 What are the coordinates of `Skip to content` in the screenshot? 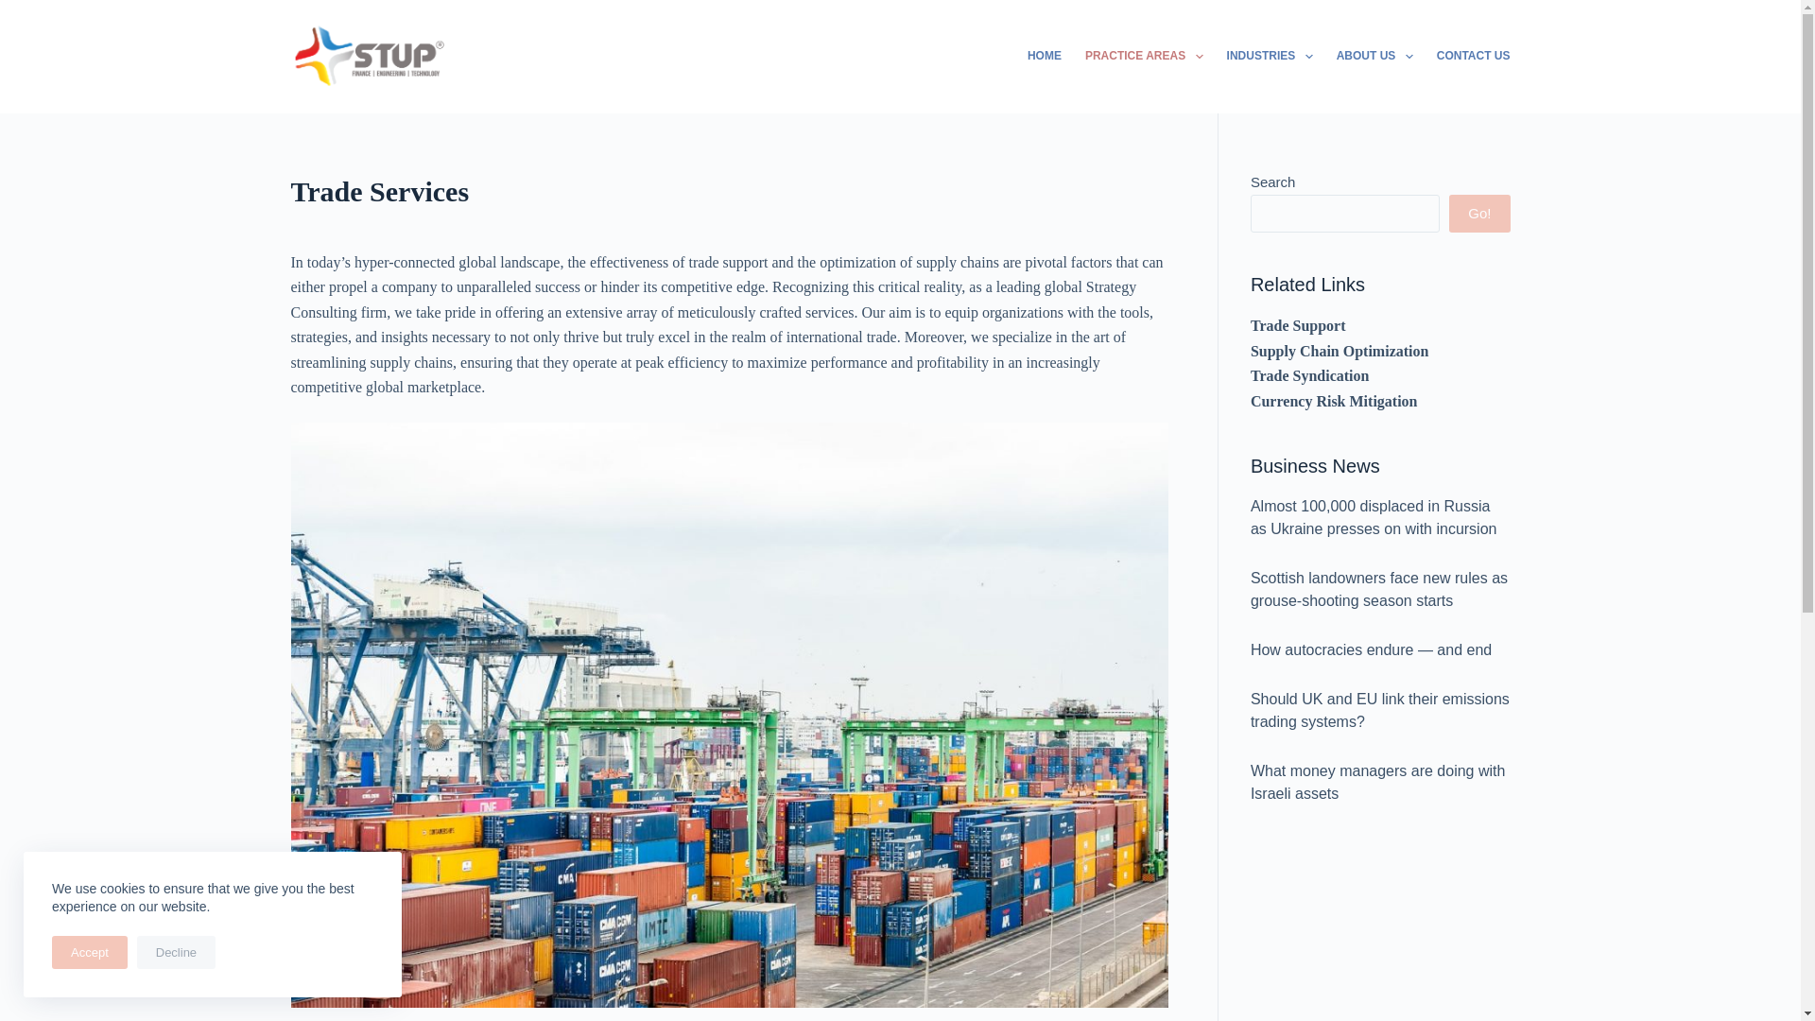 It's located at (19, 9).